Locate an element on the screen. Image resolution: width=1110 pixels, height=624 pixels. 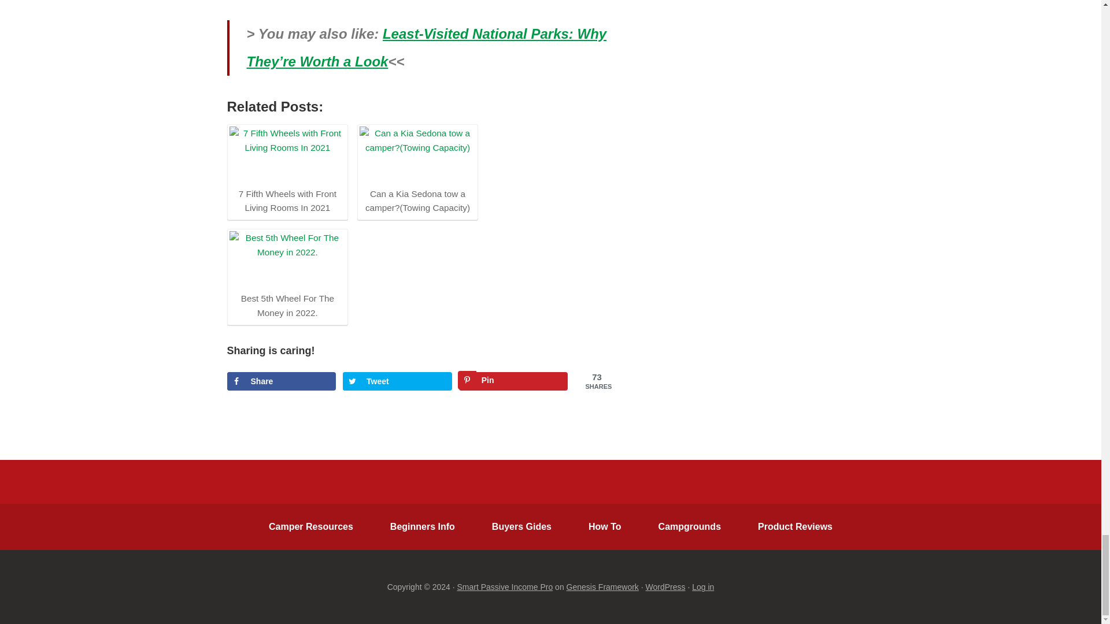
7 Fifth Wheels with Front Living Rooms In 2021 is located at coordinates (287, 171).